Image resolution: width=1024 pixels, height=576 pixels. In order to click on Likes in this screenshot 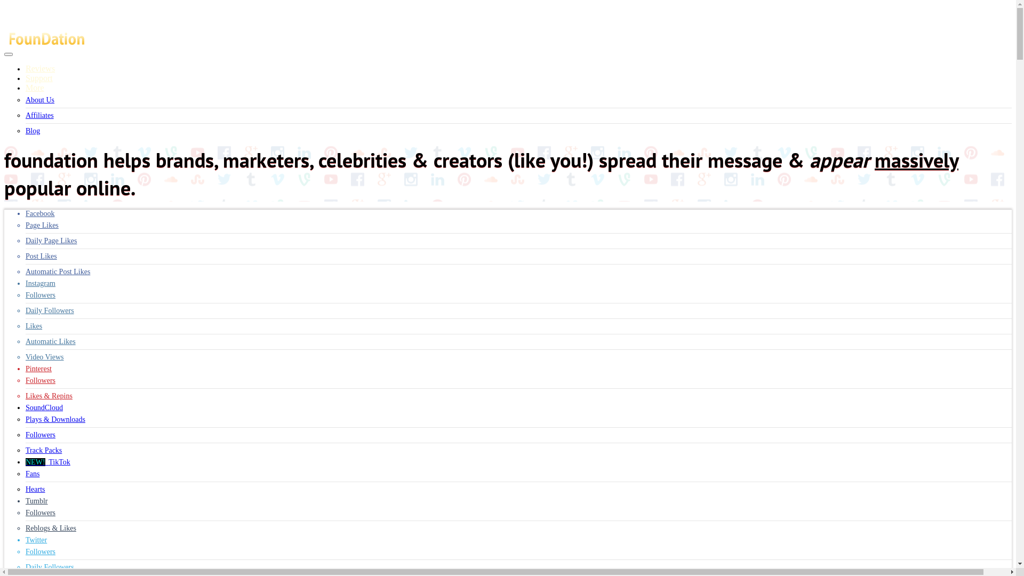, I will do `click(34, 326)`.